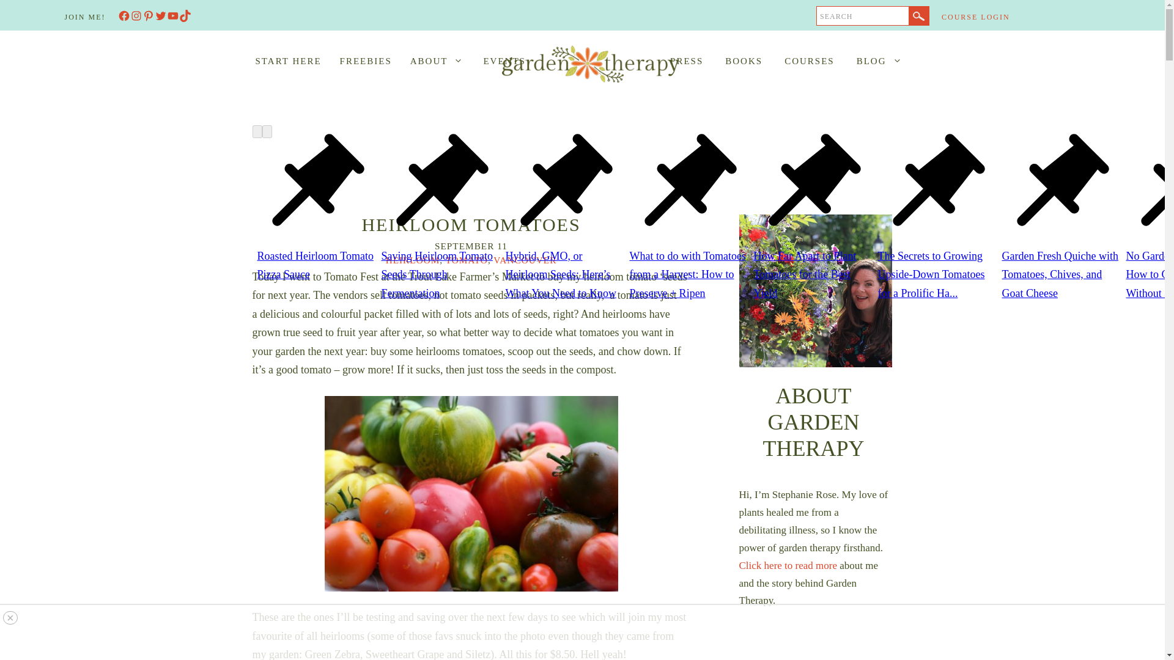 The image size is (1174, 660). What do you see at coordinates (686, 61) in the screenshot?
I see `PRESS` at bounding box center [686, 61].